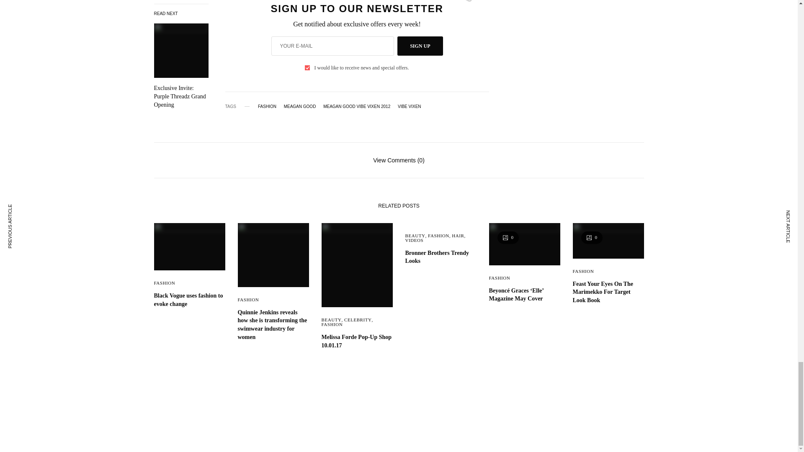 The height and width of the screenshot is (452, 804). I want to click on Black Vogue uses fashion to evoke change, so click(189, 300).